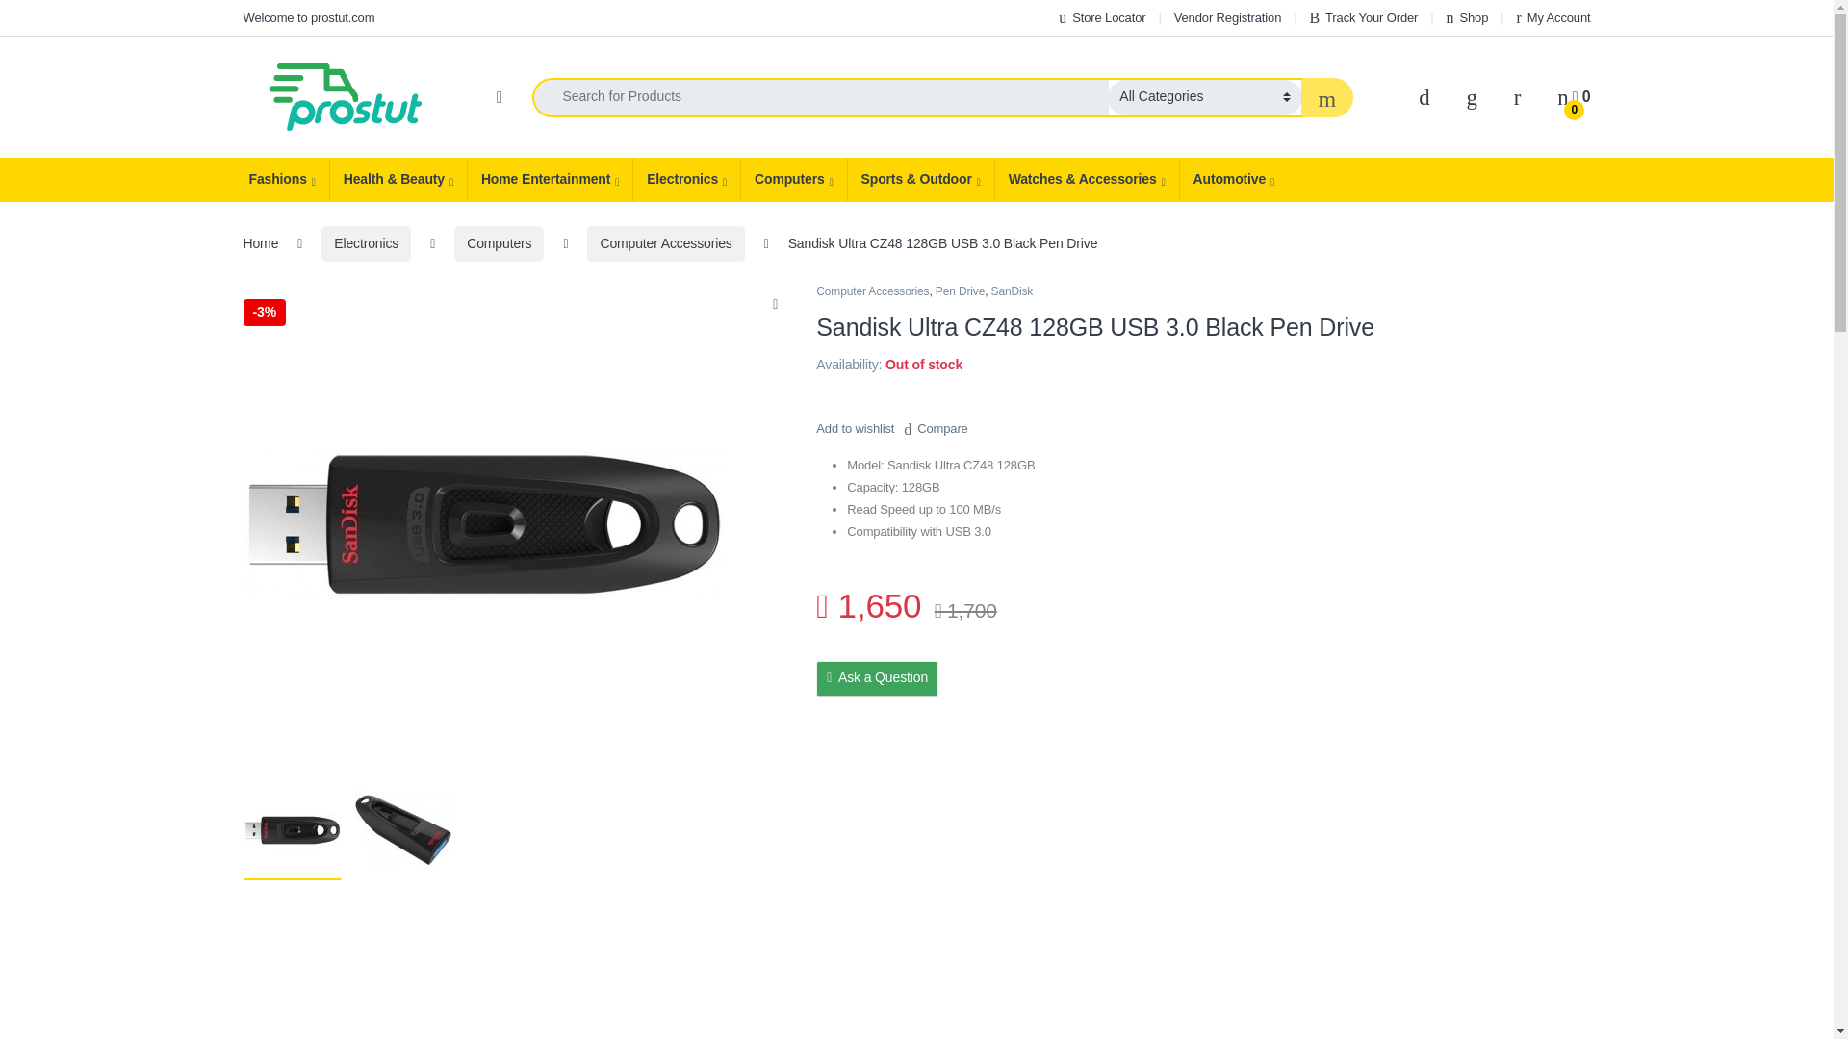  What do you see at coordinates (308, 17) in the screenshot?
I see `Welcome to prostut.com` at bounding box center [308, 17].